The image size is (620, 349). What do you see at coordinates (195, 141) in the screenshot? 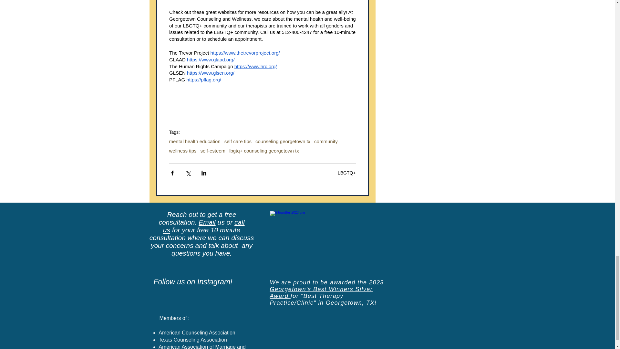
I see `mental health education` at bounding box center [195, 141].